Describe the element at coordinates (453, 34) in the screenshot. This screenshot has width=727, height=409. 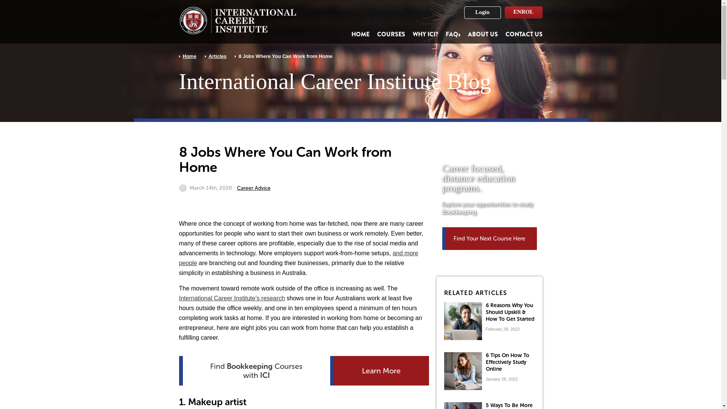
I see `FAQs` at that location.